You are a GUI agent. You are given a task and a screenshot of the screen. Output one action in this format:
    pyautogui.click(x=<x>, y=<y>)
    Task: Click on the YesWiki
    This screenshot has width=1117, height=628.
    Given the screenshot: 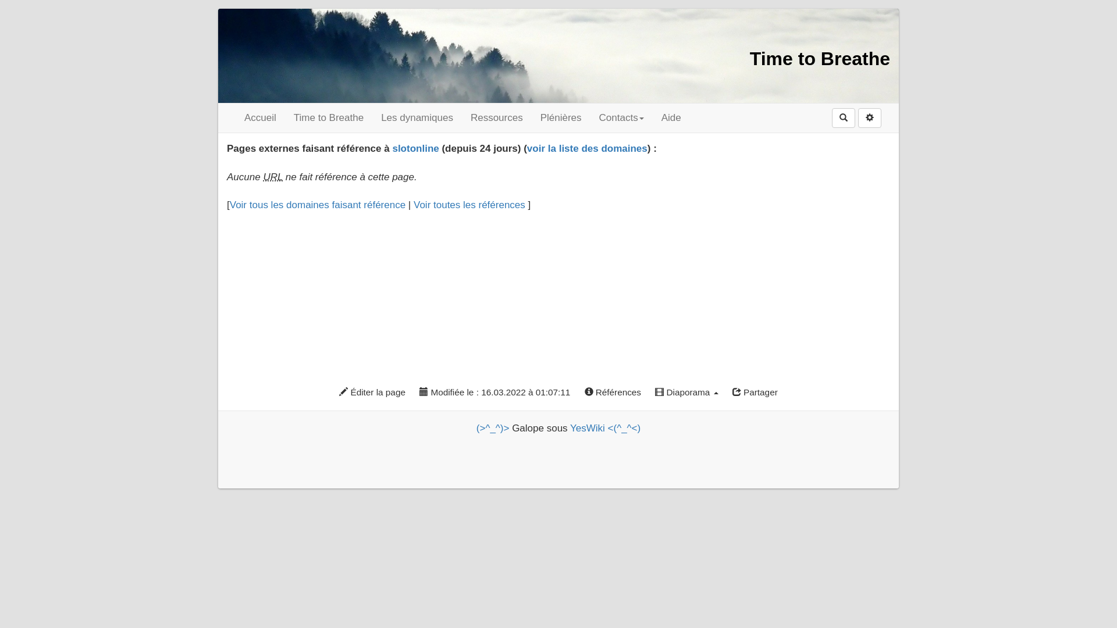 What is the action you would take?
    pyautogui.click(x=588, y=428)
    